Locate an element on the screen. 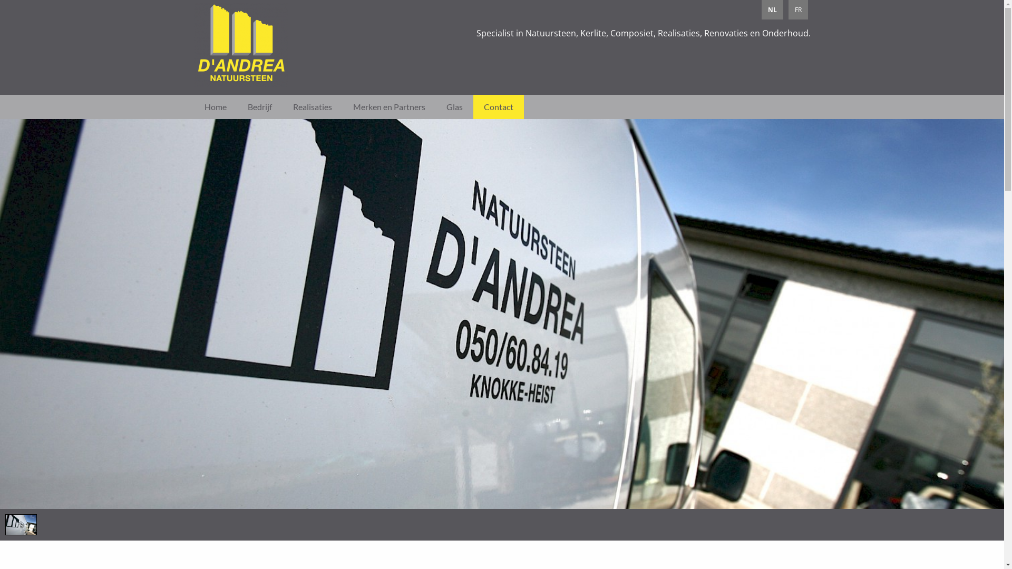 The image size is (1012, 569). Bedrijf is located at coordinates (260, 107).